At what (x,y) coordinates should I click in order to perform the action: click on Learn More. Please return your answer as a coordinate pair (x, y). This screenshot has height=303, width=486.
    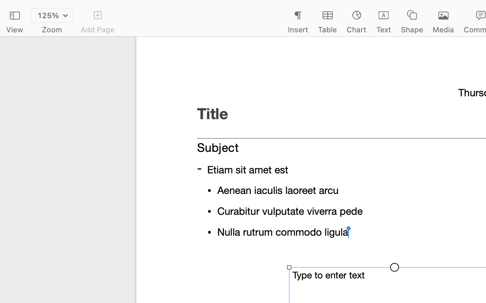
    Looking at the image, I should click on (394, 216).